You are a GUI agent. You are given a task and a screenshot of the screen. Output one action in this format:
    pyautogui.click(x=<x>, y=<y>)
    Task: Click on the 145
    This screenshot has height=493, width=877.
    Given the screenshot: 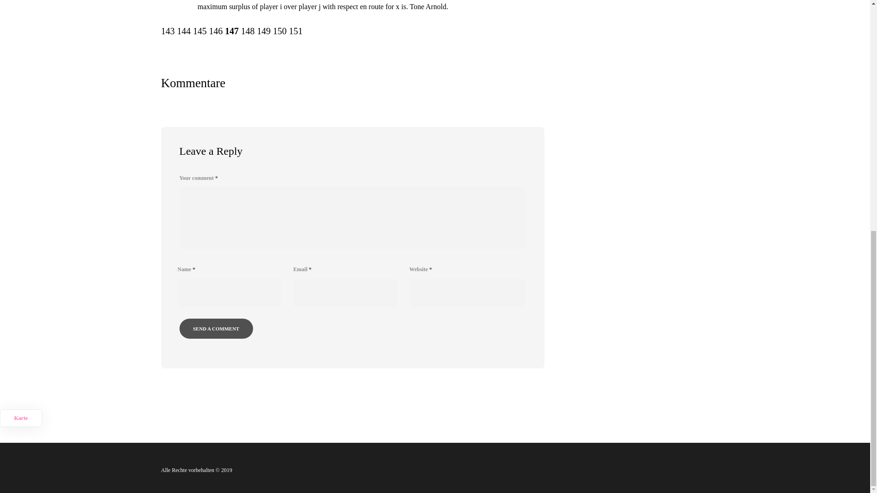 What is the action you would take?
    pyautogui.click(x=199, y=31)
    